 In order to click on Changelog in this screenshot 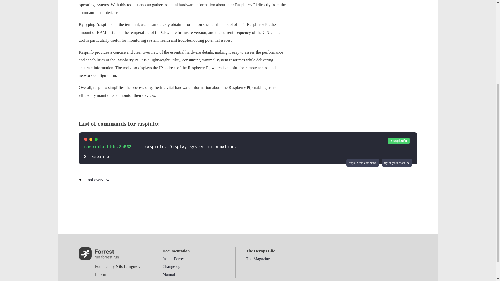, I will do `click(171, 266)`.